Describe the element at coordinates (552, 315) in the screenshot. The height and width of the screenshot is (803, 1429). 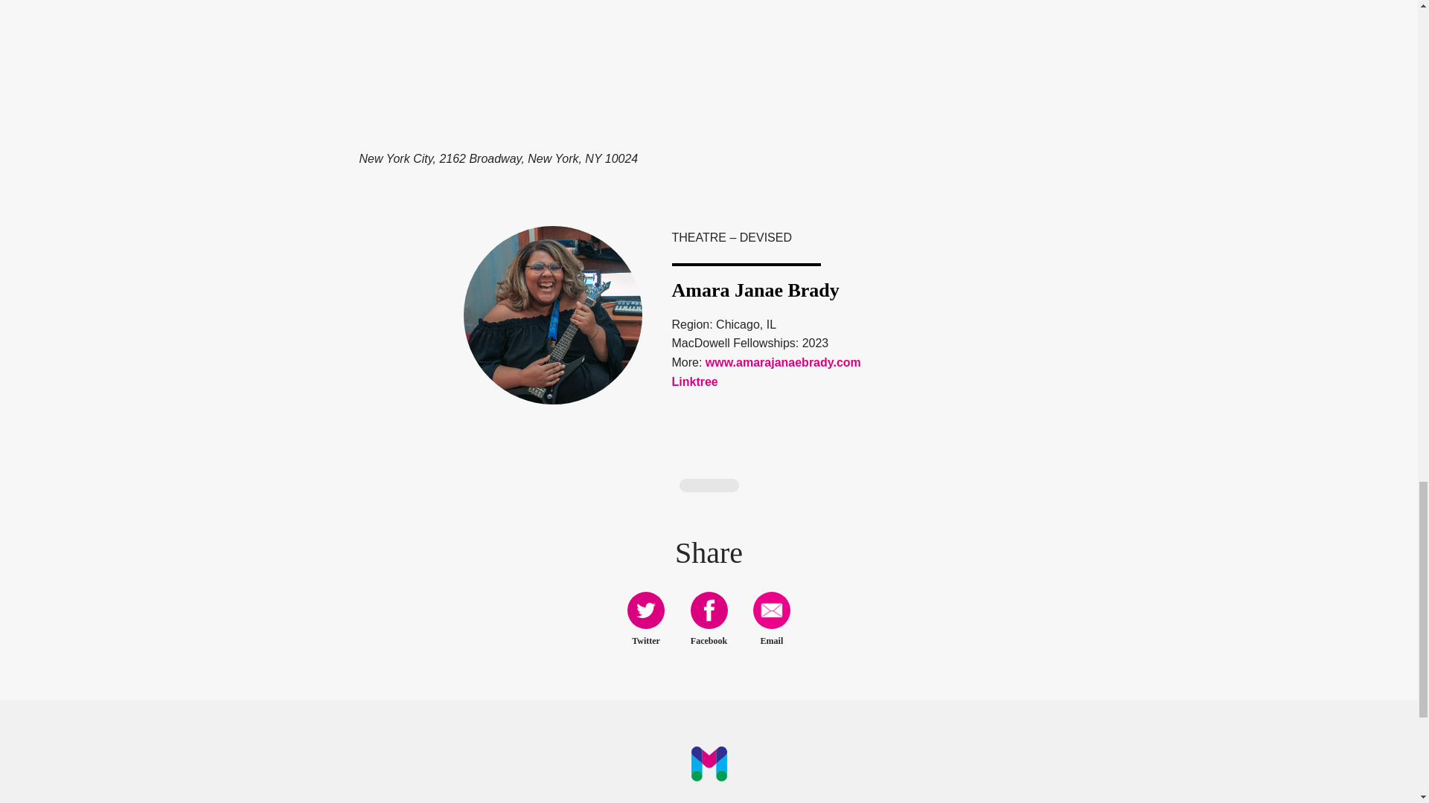
I see `Amara Janae Brady` at that location.